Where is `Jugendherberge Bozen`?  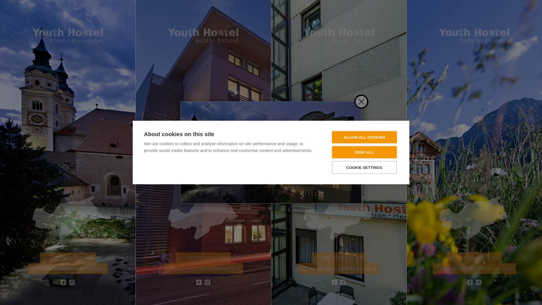
Jugendherberge Bozen is located at coordinates (203, 36).